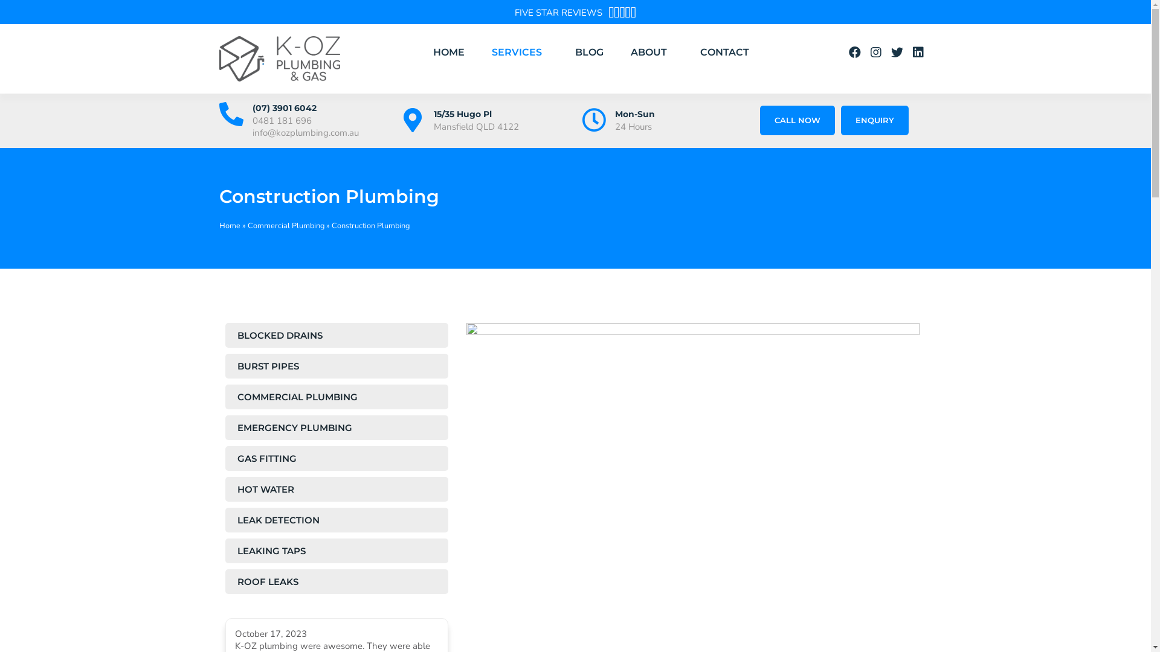 This screenshot has height=652, width=1160. What do you see at coordinates (897, 53) in the screenshot?
I see `Twitter` at bounding box center [897, 53].